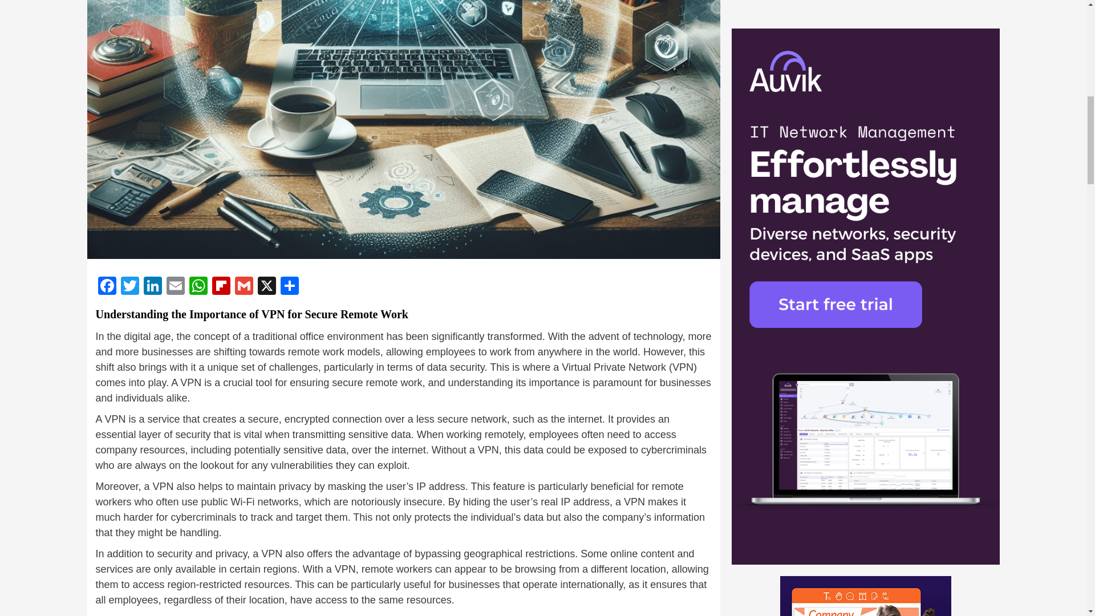  I want to click on Email, so click(176, 286).